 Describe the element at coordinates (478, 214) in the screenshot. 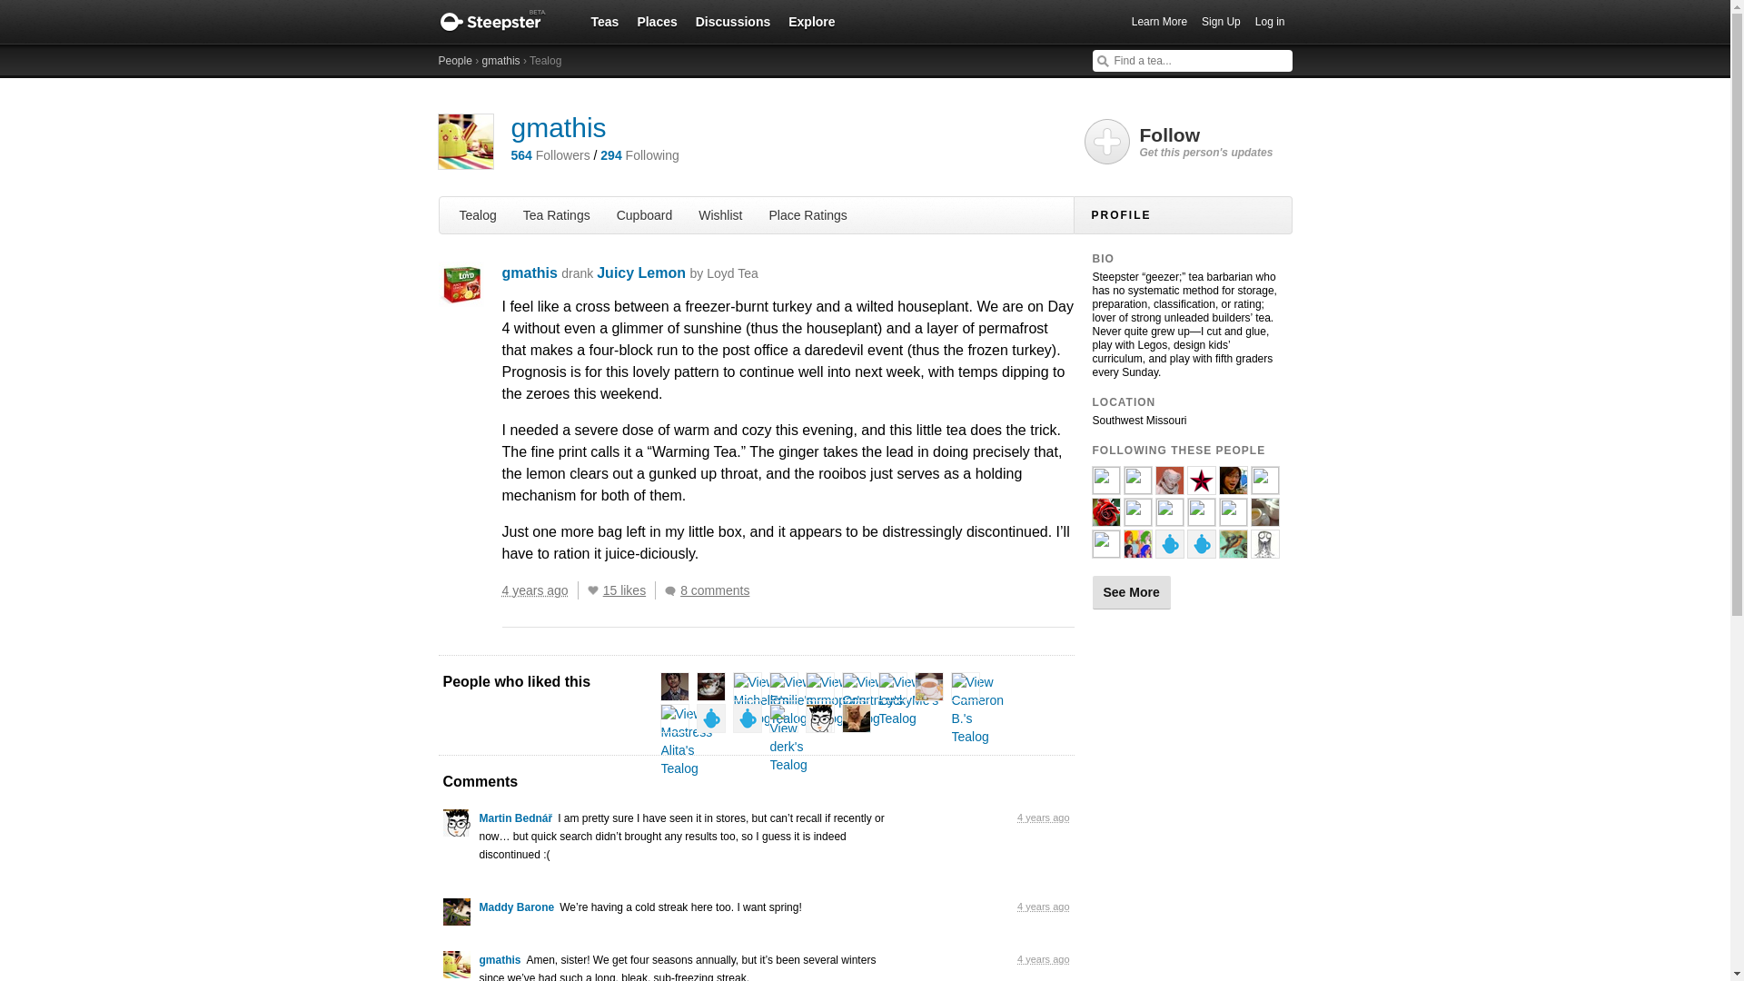

I see `Tealog` at that location.